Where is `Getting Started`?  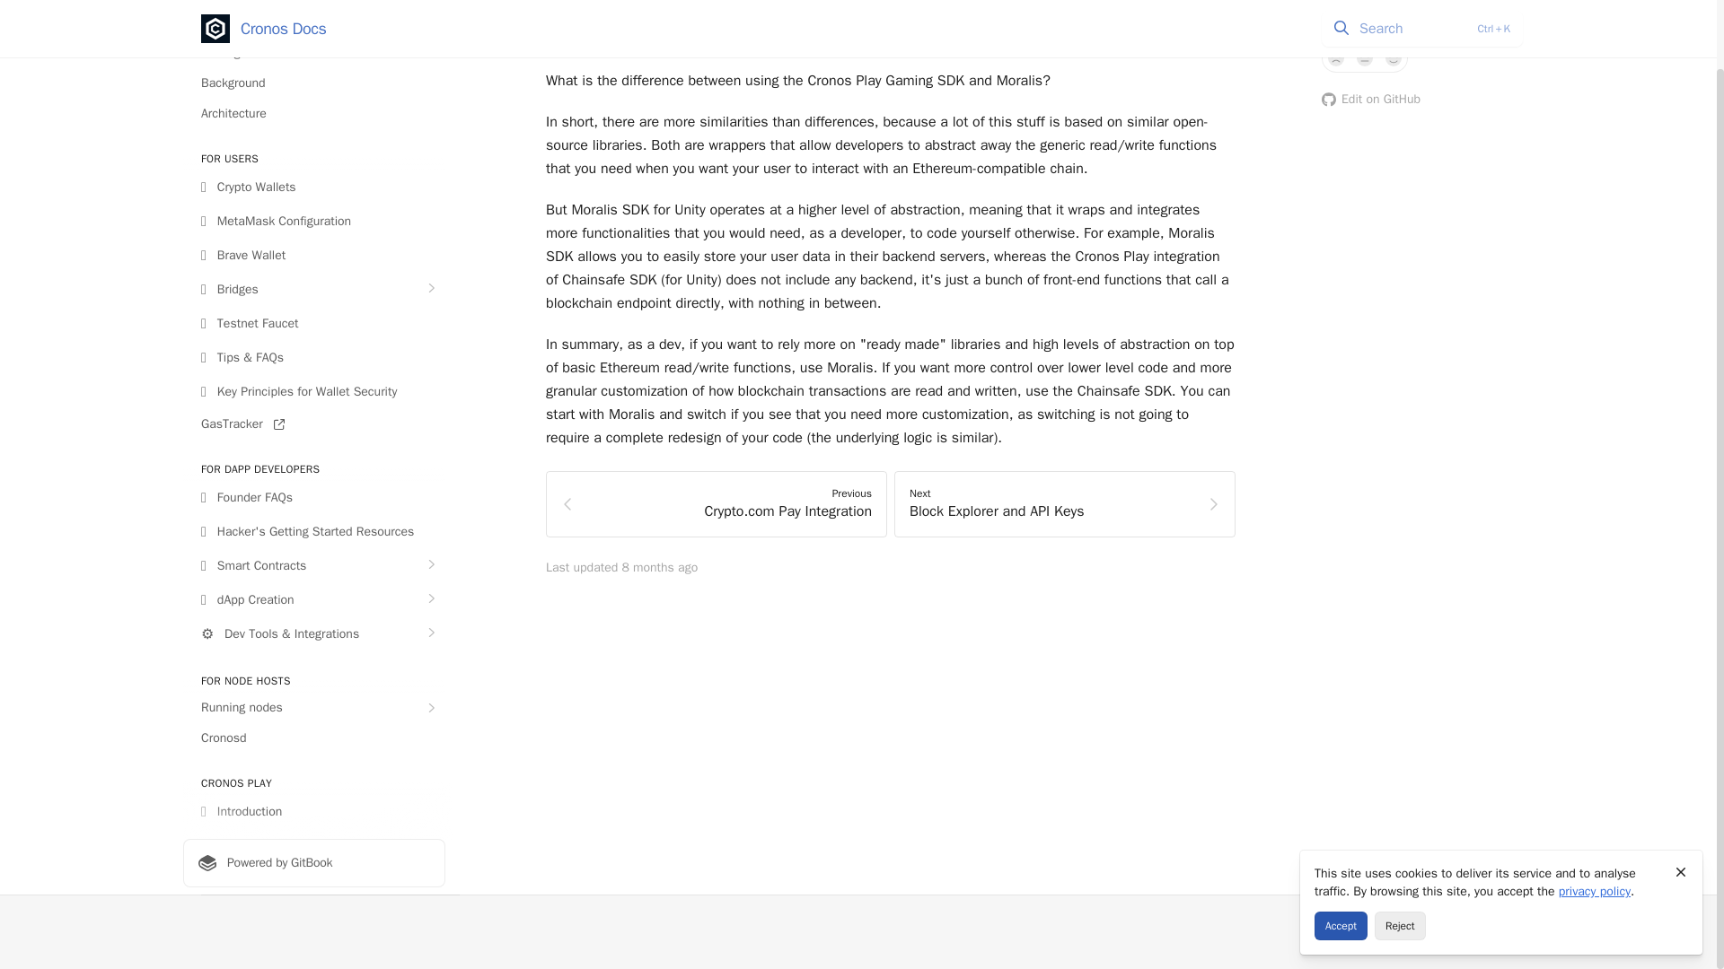 Getting Started is located at coordinates (313, 52).